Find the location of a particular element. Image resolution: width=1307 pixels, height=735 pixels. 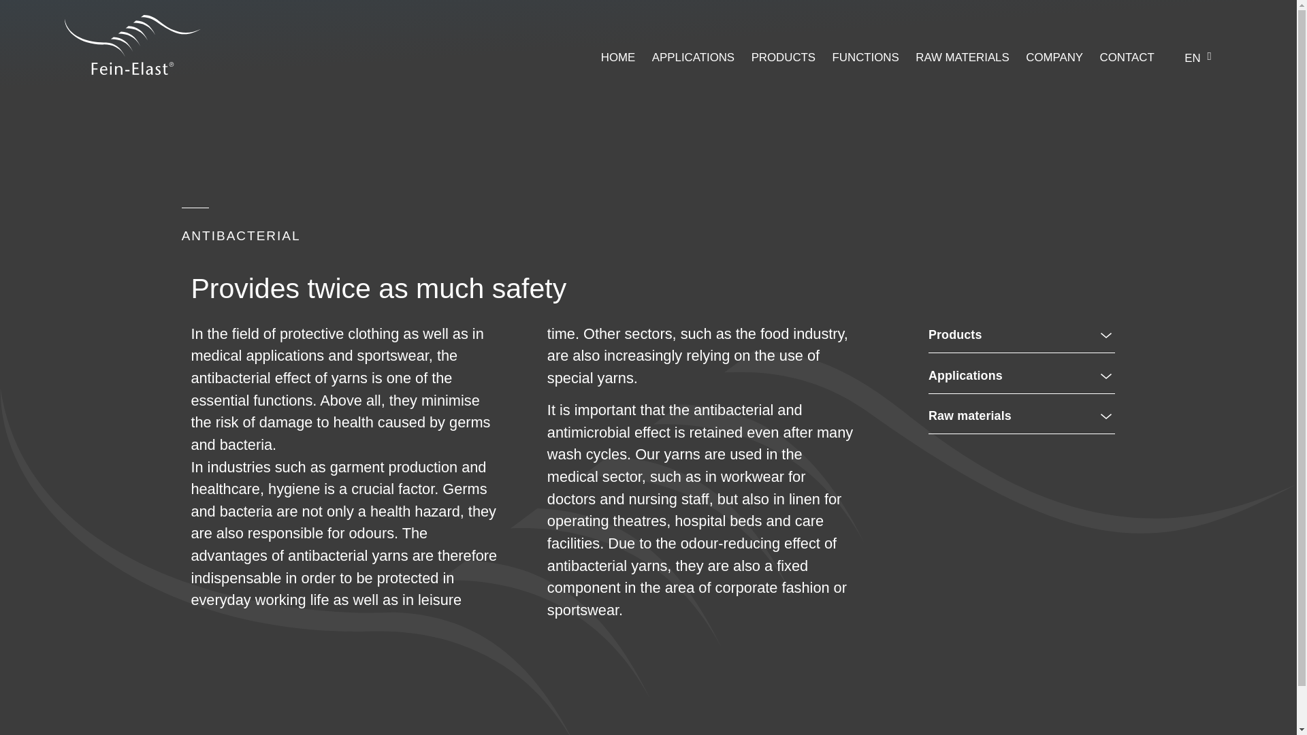

COMPANY is located at coordinates (1054, 57).